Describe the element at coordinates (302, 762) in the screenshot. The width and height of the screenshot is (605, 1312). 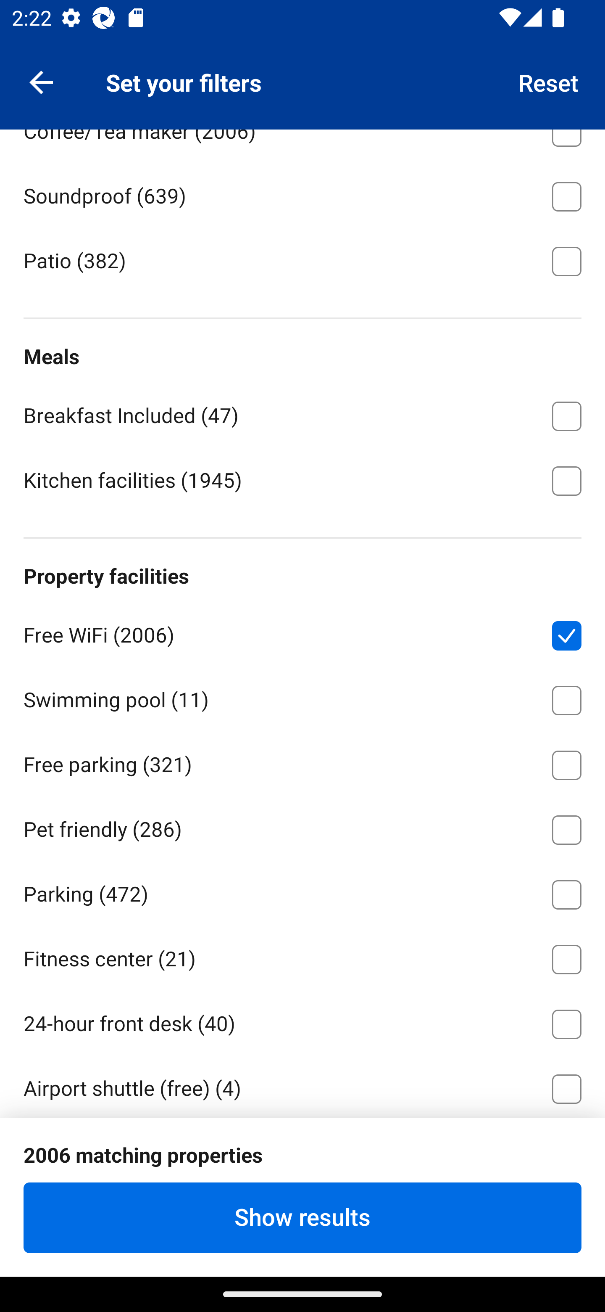
I see `Free parking ⁦(321)` at that location.